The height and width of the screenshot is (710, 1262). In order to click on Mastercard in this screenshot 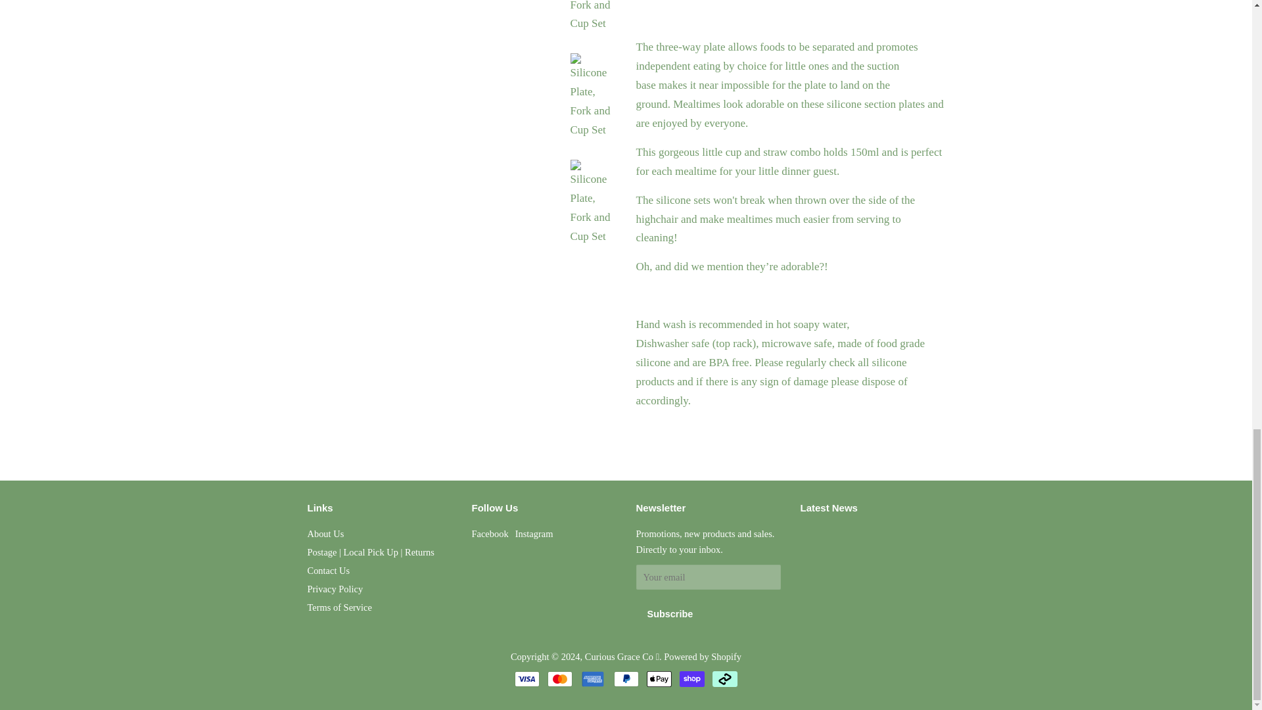, I will do `click(560, 678)`.